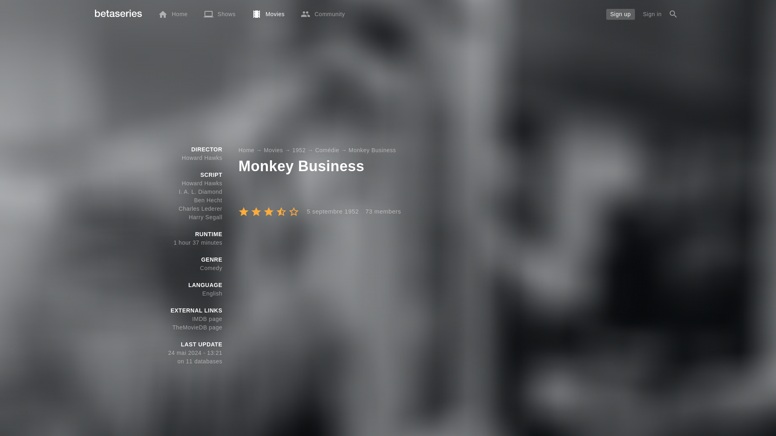  What do you see at coordinates (372, 150) in the screenshot?
I see `Monkey Business` at bounding box center [372, 150].